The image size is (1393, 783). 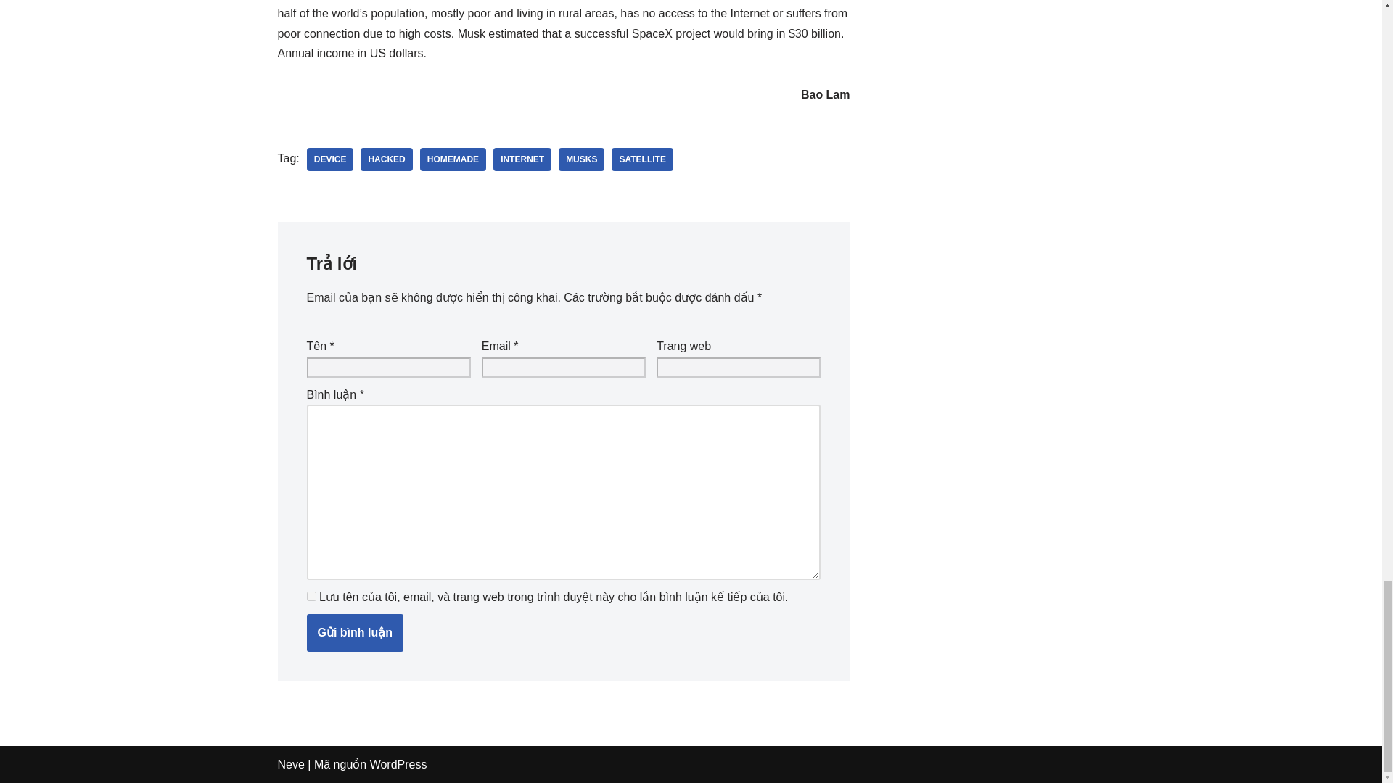 What do you see at coordinates (581, 159) in the screenshot?
I see `Musks` at bounding box center [581, 159].